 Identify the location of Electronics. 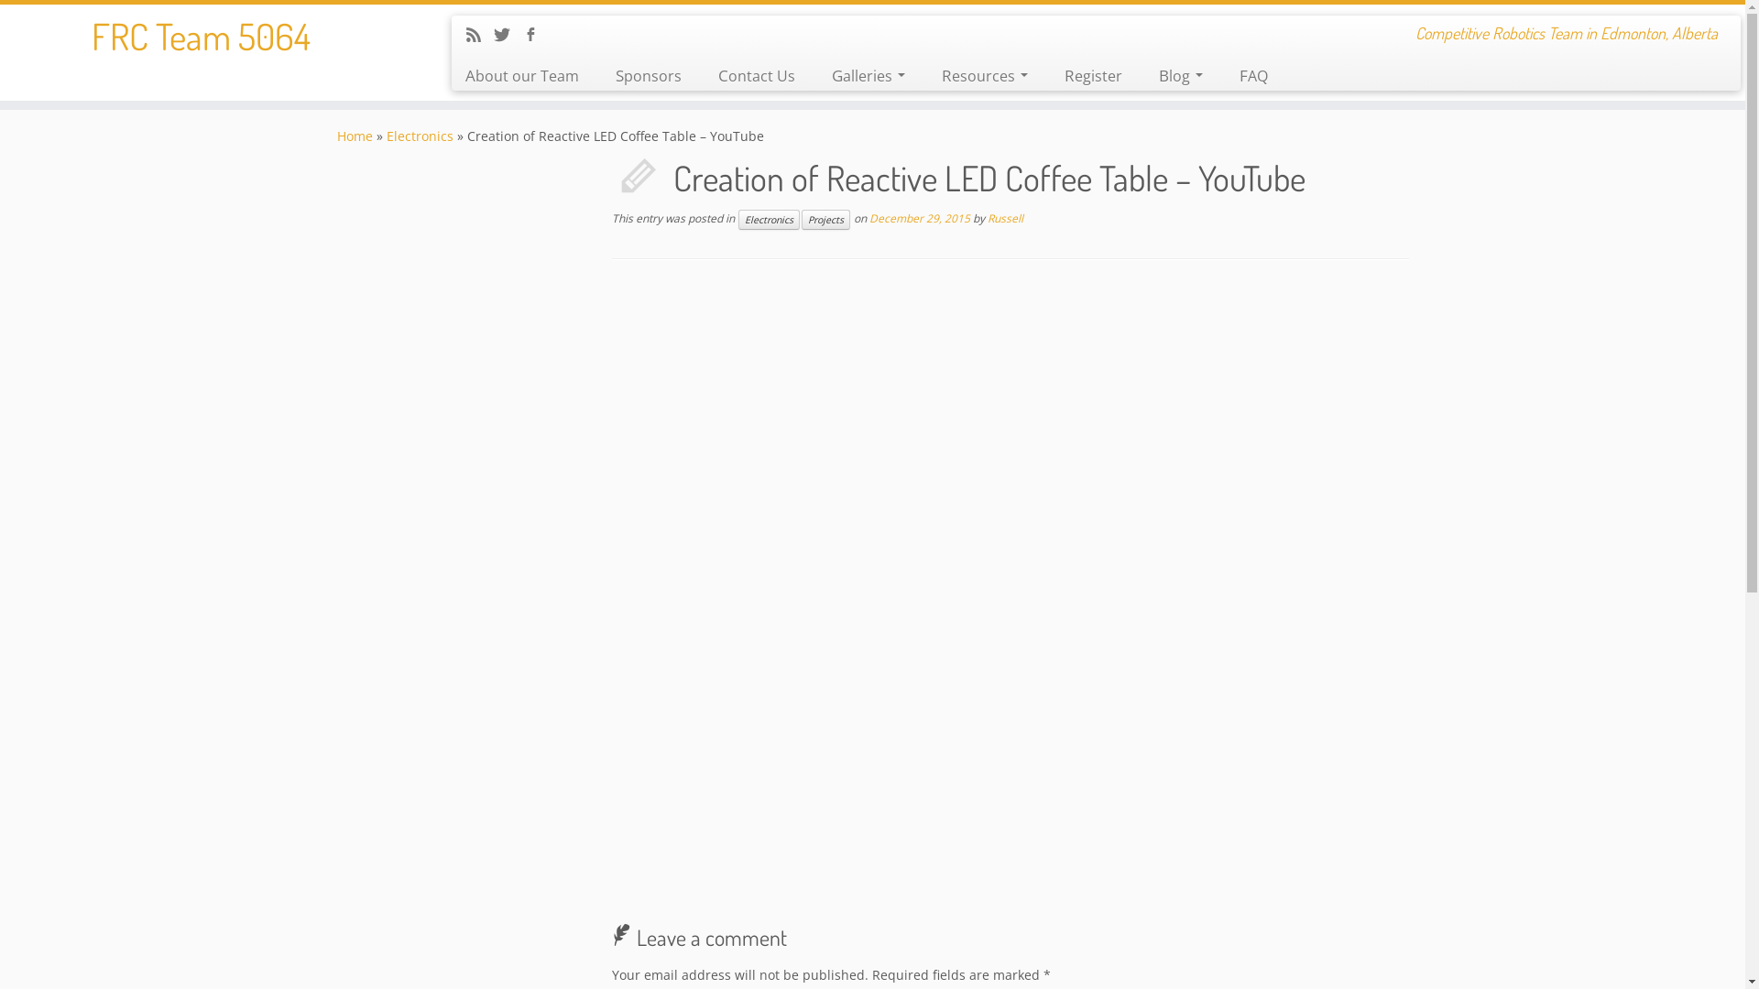
(770, 220).